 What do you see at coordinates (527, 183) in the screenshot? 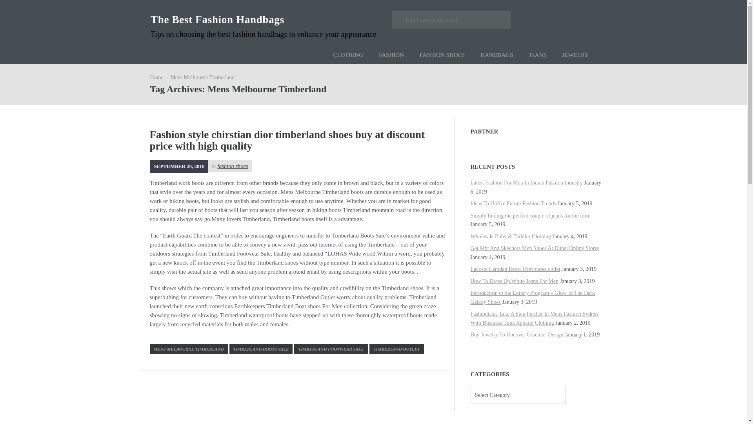
I see `Latest Fashion For Men In Indian Fashion Industry` at bounding box center [527, 183].